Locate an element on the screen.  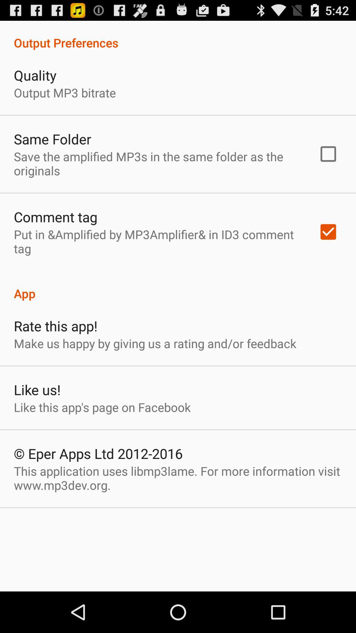
turn off the like us! is located at coordinates (37, 390).